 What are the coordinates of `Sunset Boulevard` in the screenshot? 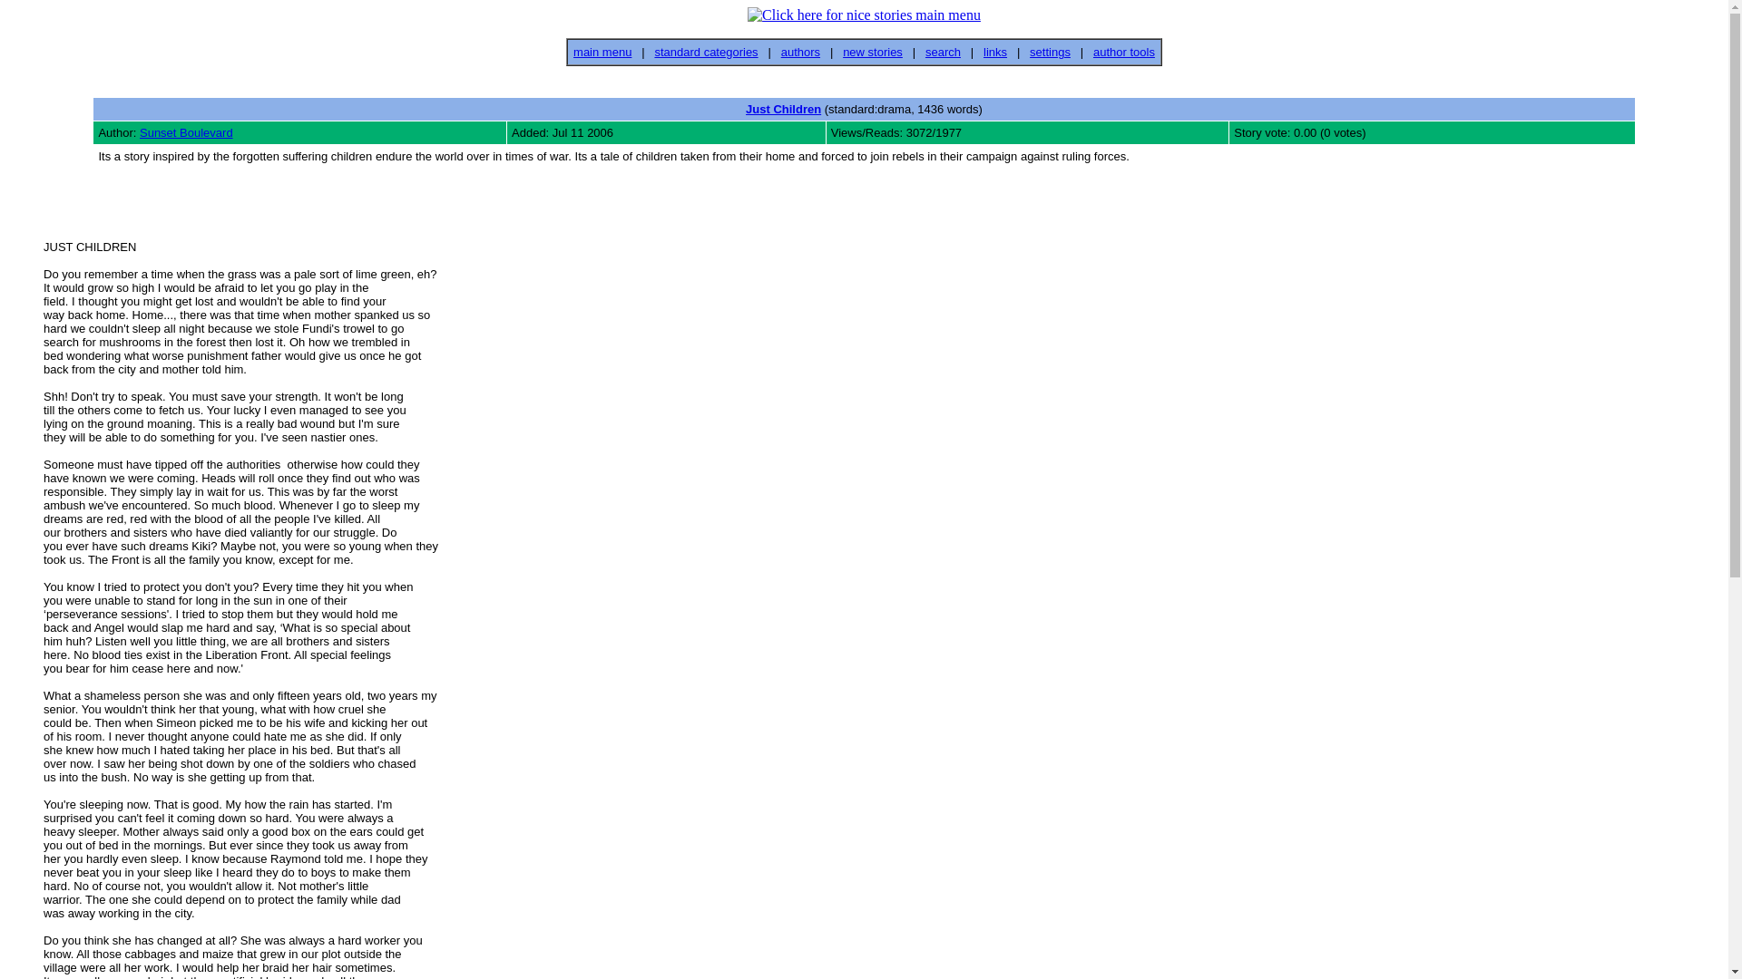 It's located at (186, 132).